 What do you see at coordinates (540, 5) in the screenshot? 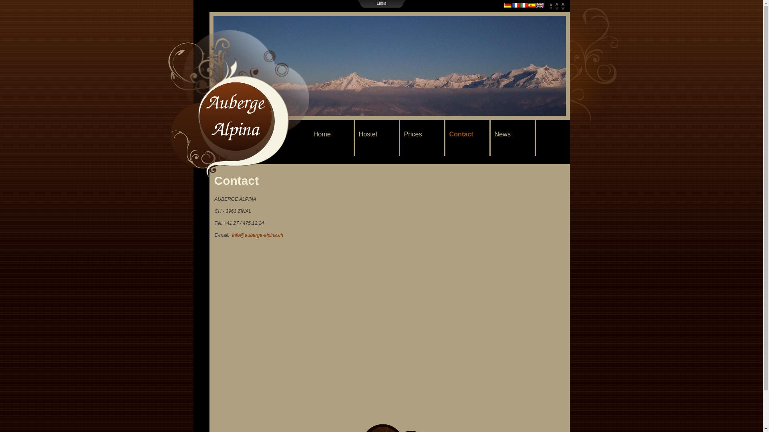
I see `English (United Kingdom)` at bounding box center [540, 5].